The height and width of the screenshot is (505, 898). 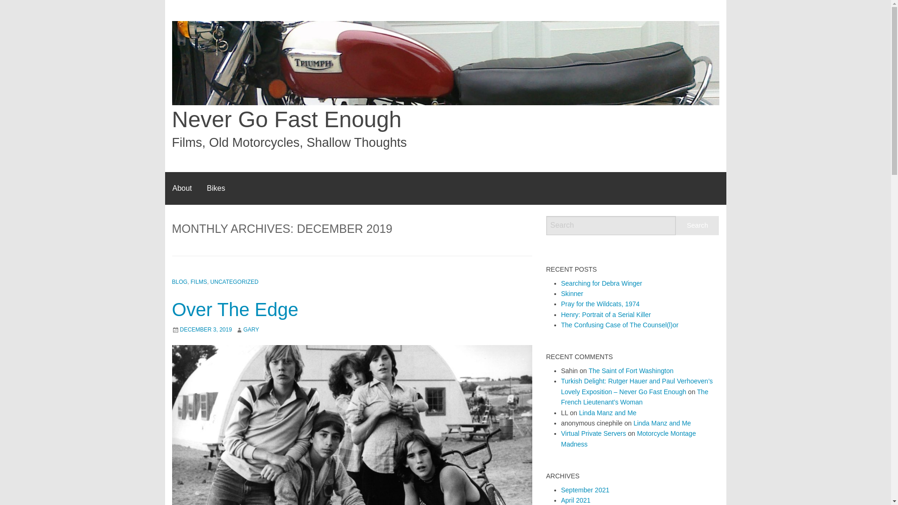 What do you see at coordinates (216, 188) in the screenshot?
I see `Bikes` at bounding box center [216, 188].